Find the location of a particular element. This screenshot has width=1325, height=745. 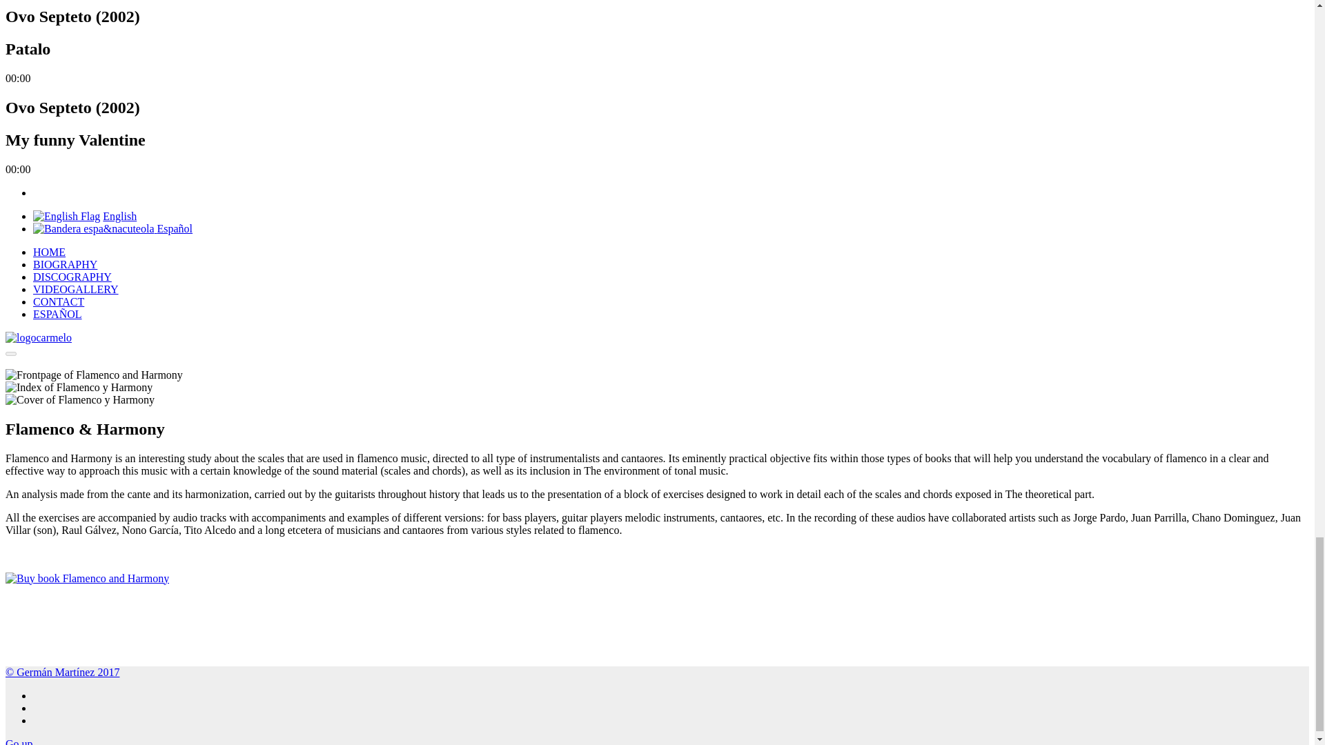

HOME is located at coordinates (49, 252).